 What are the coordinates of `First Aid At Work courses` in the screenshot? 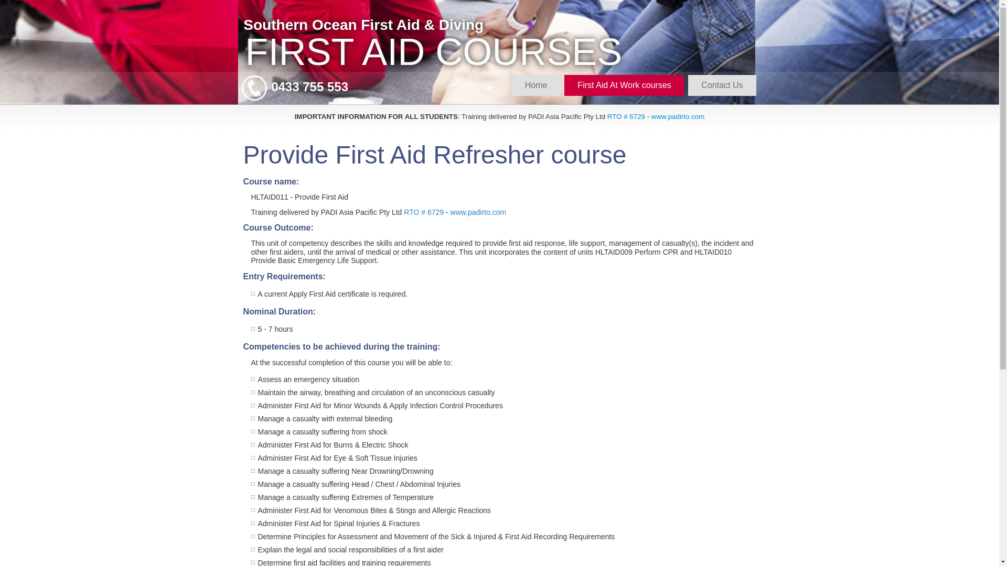 It's located at (624, 85).